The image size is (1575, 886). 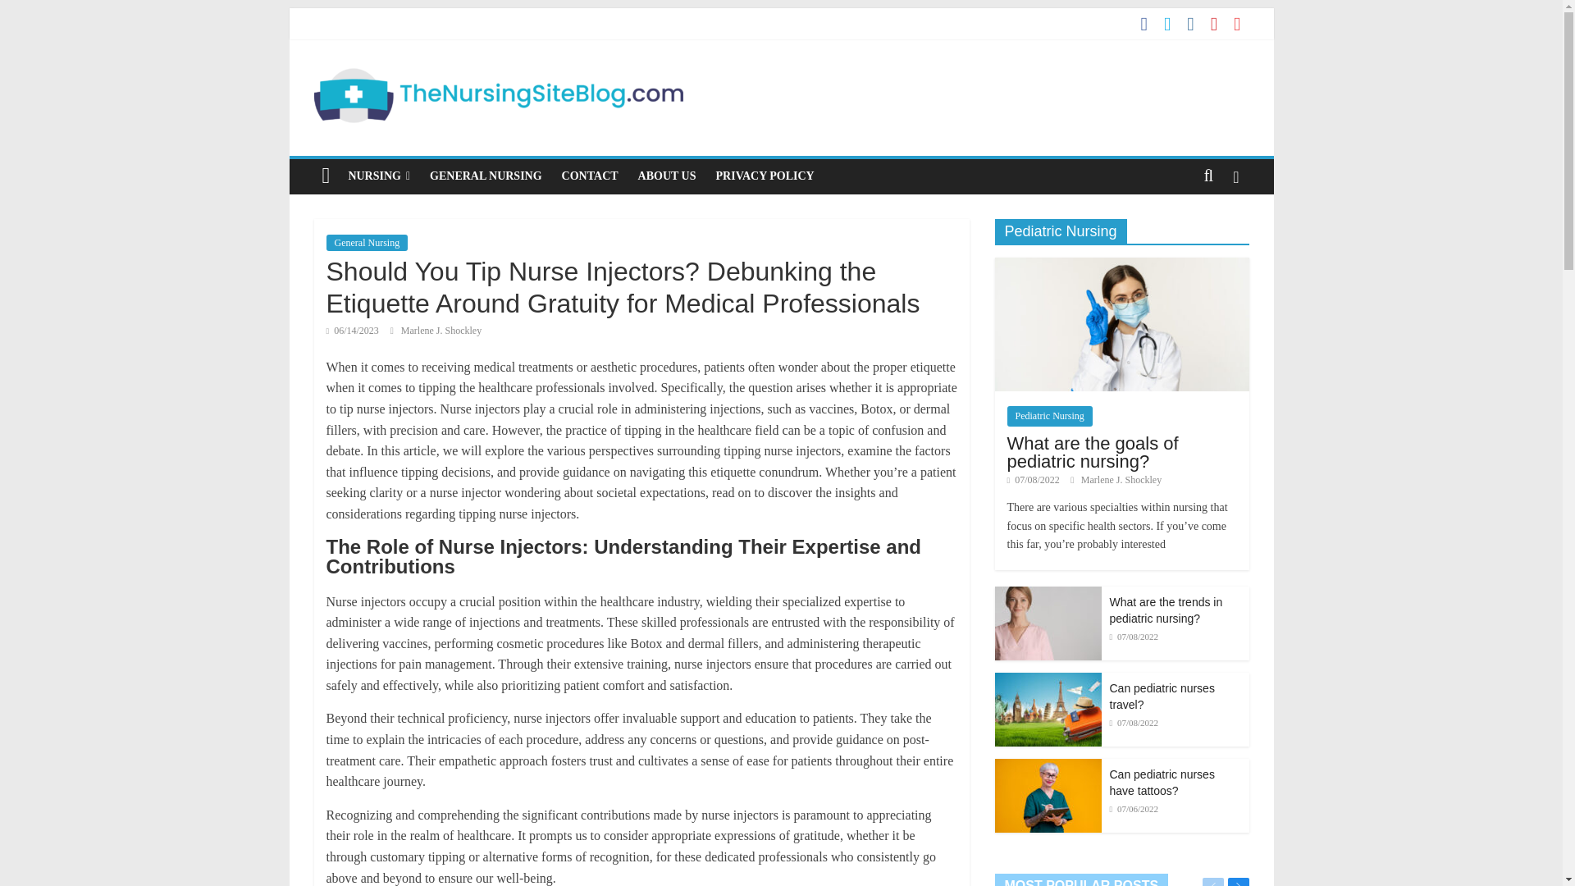 I want to click on What are the goals of pediatric nursing?, so click(x=1121, y=325).